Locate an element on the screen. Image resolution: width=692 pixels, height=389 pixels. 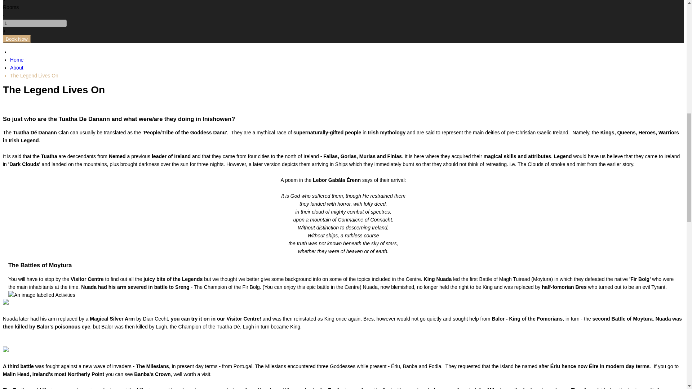
Home is located at coordinates (17, 59).